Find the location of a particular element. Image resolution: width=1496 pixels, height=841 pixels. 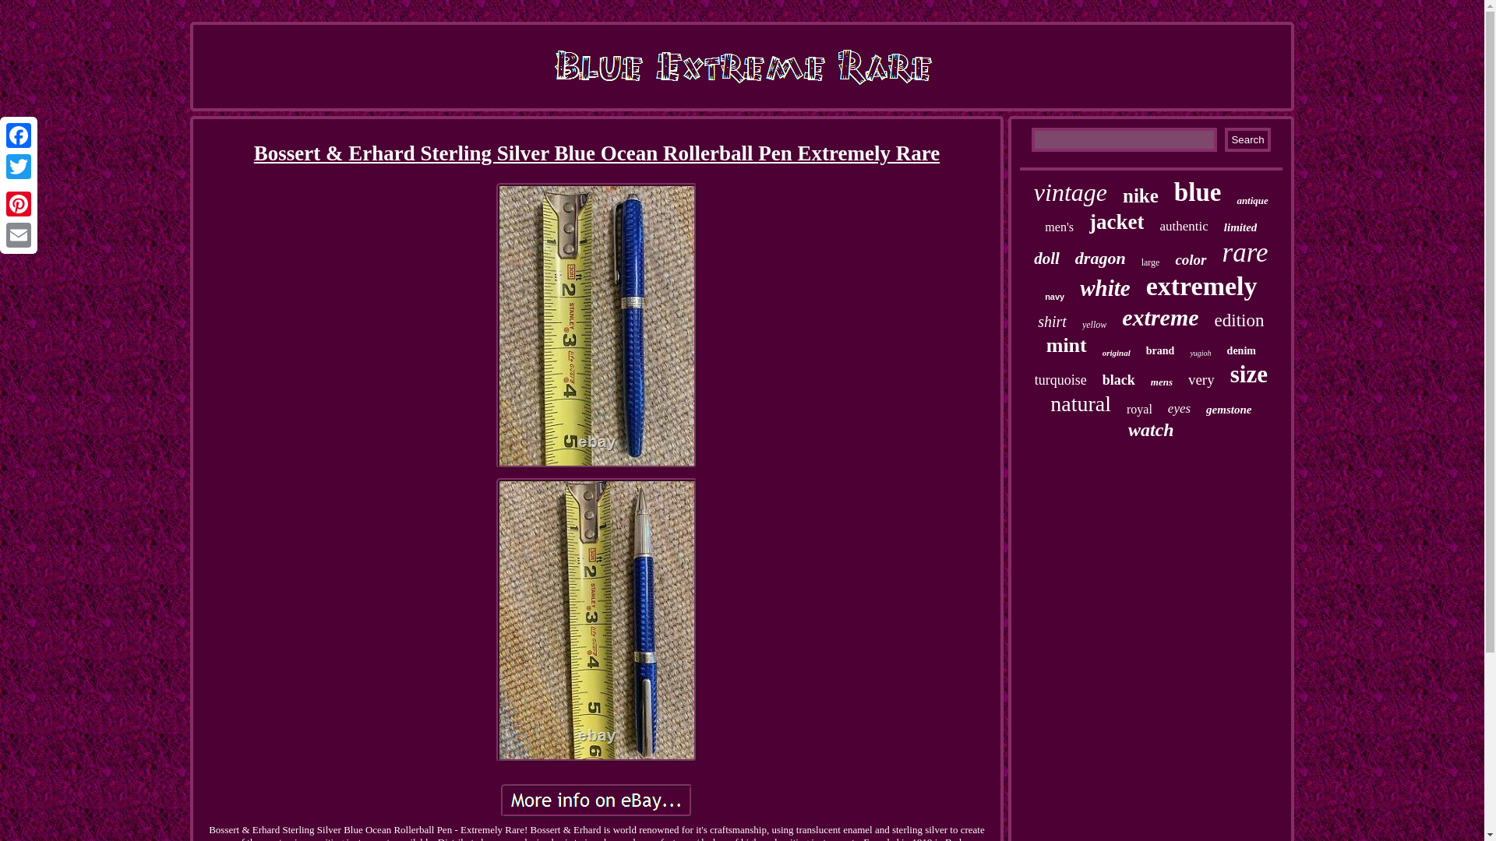

large is located at coordinates (1150, 262).